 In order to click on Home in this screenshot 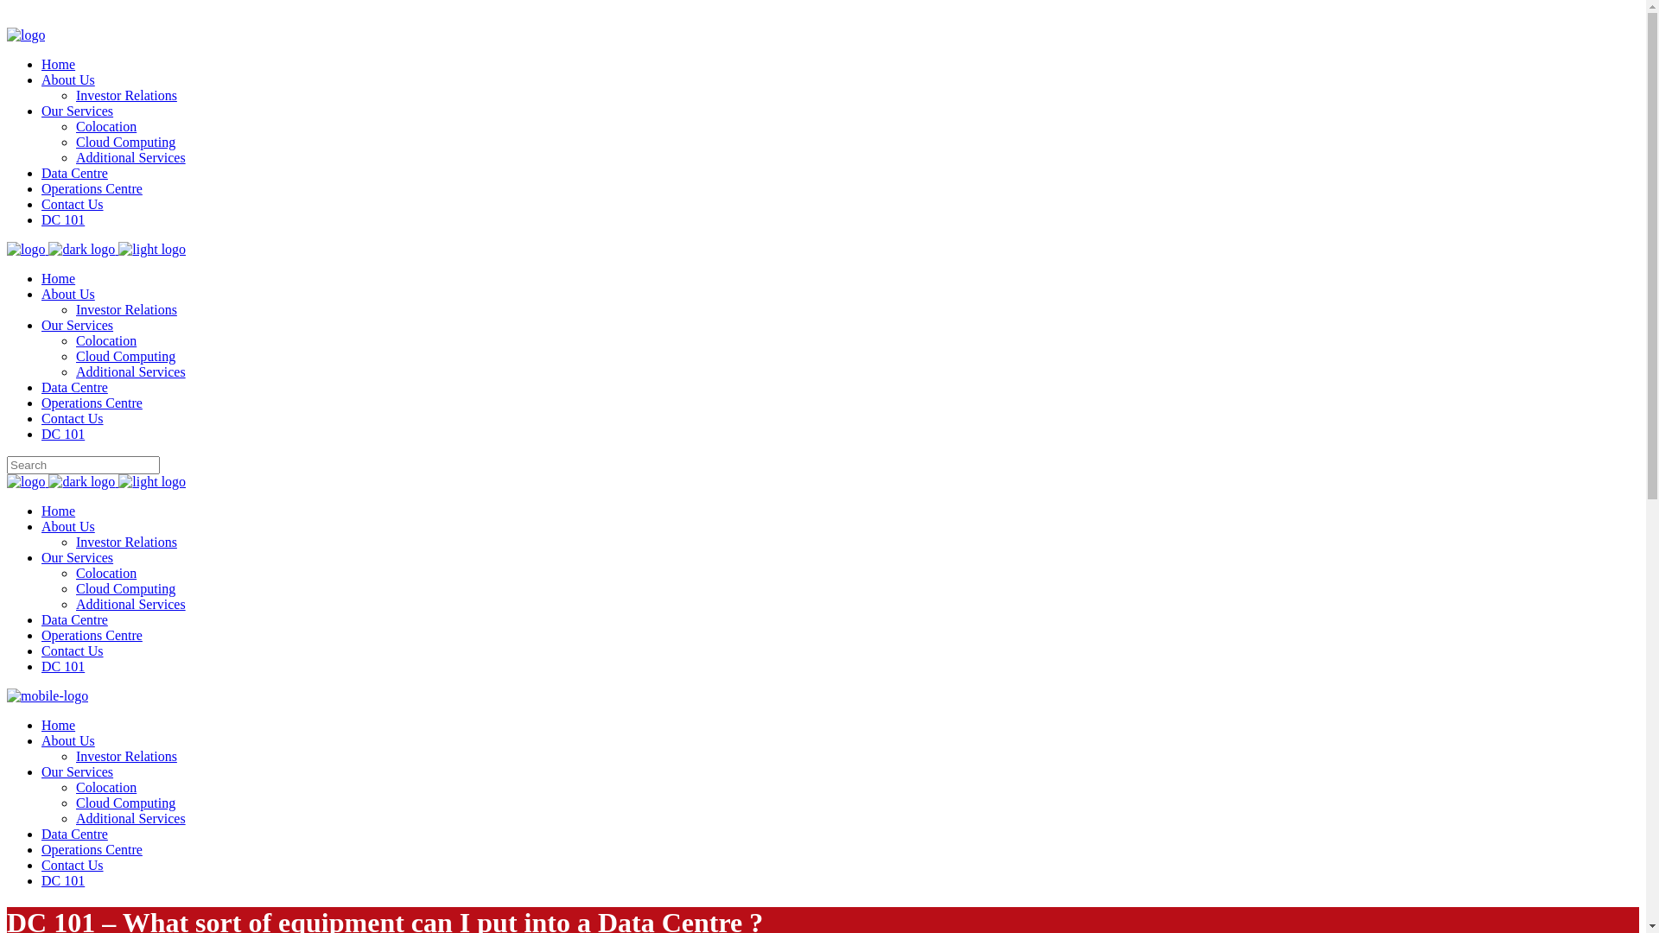, I will do `click(59, 64)`.